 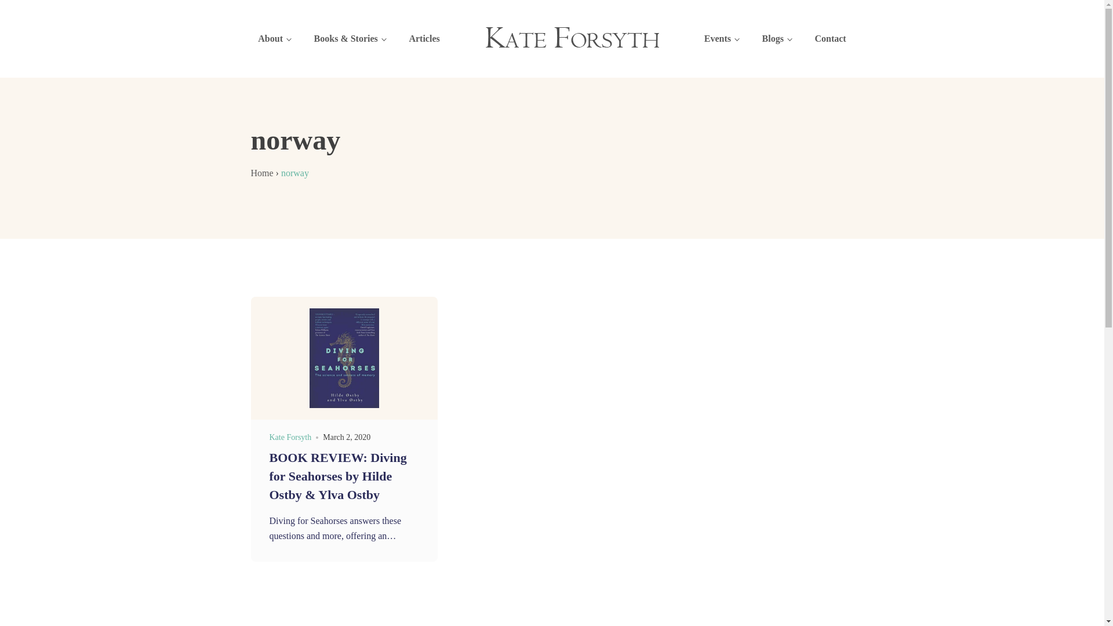 What do you see at coordinates (777, 39) in the screenshot?
I see `Blogs` at bounding box center [777, 39].